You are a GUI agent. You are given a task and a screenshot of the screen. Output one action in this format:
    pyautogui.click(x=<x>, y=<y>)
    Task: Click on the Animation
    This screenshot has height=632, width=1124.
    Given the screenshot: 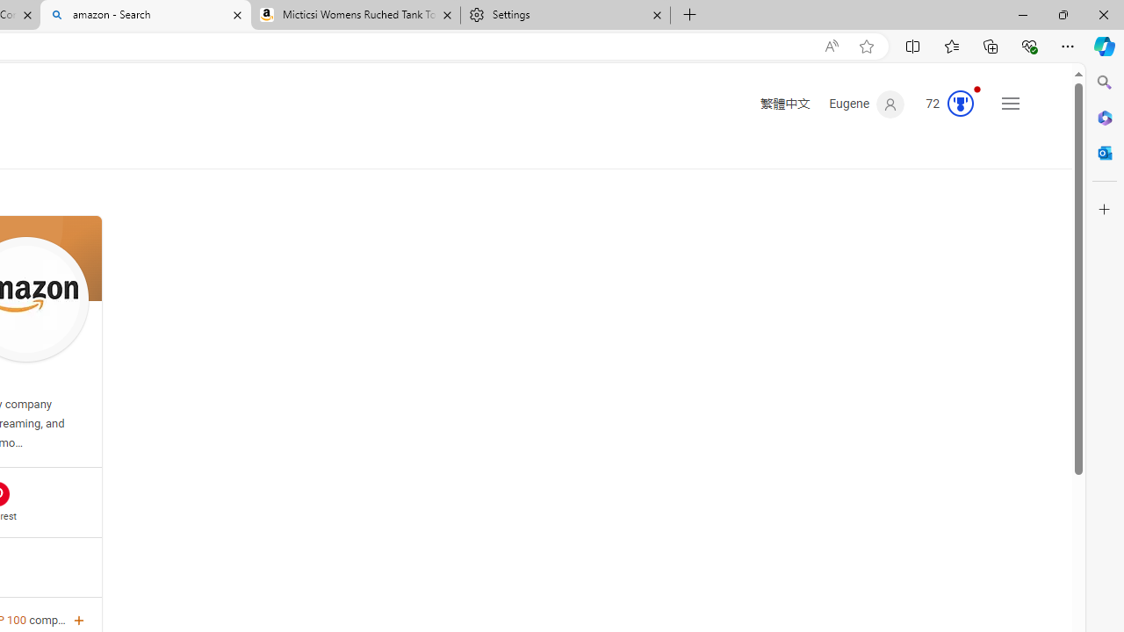 What is the action you would take?
    pyautogui.click(x=976, y=89)
    